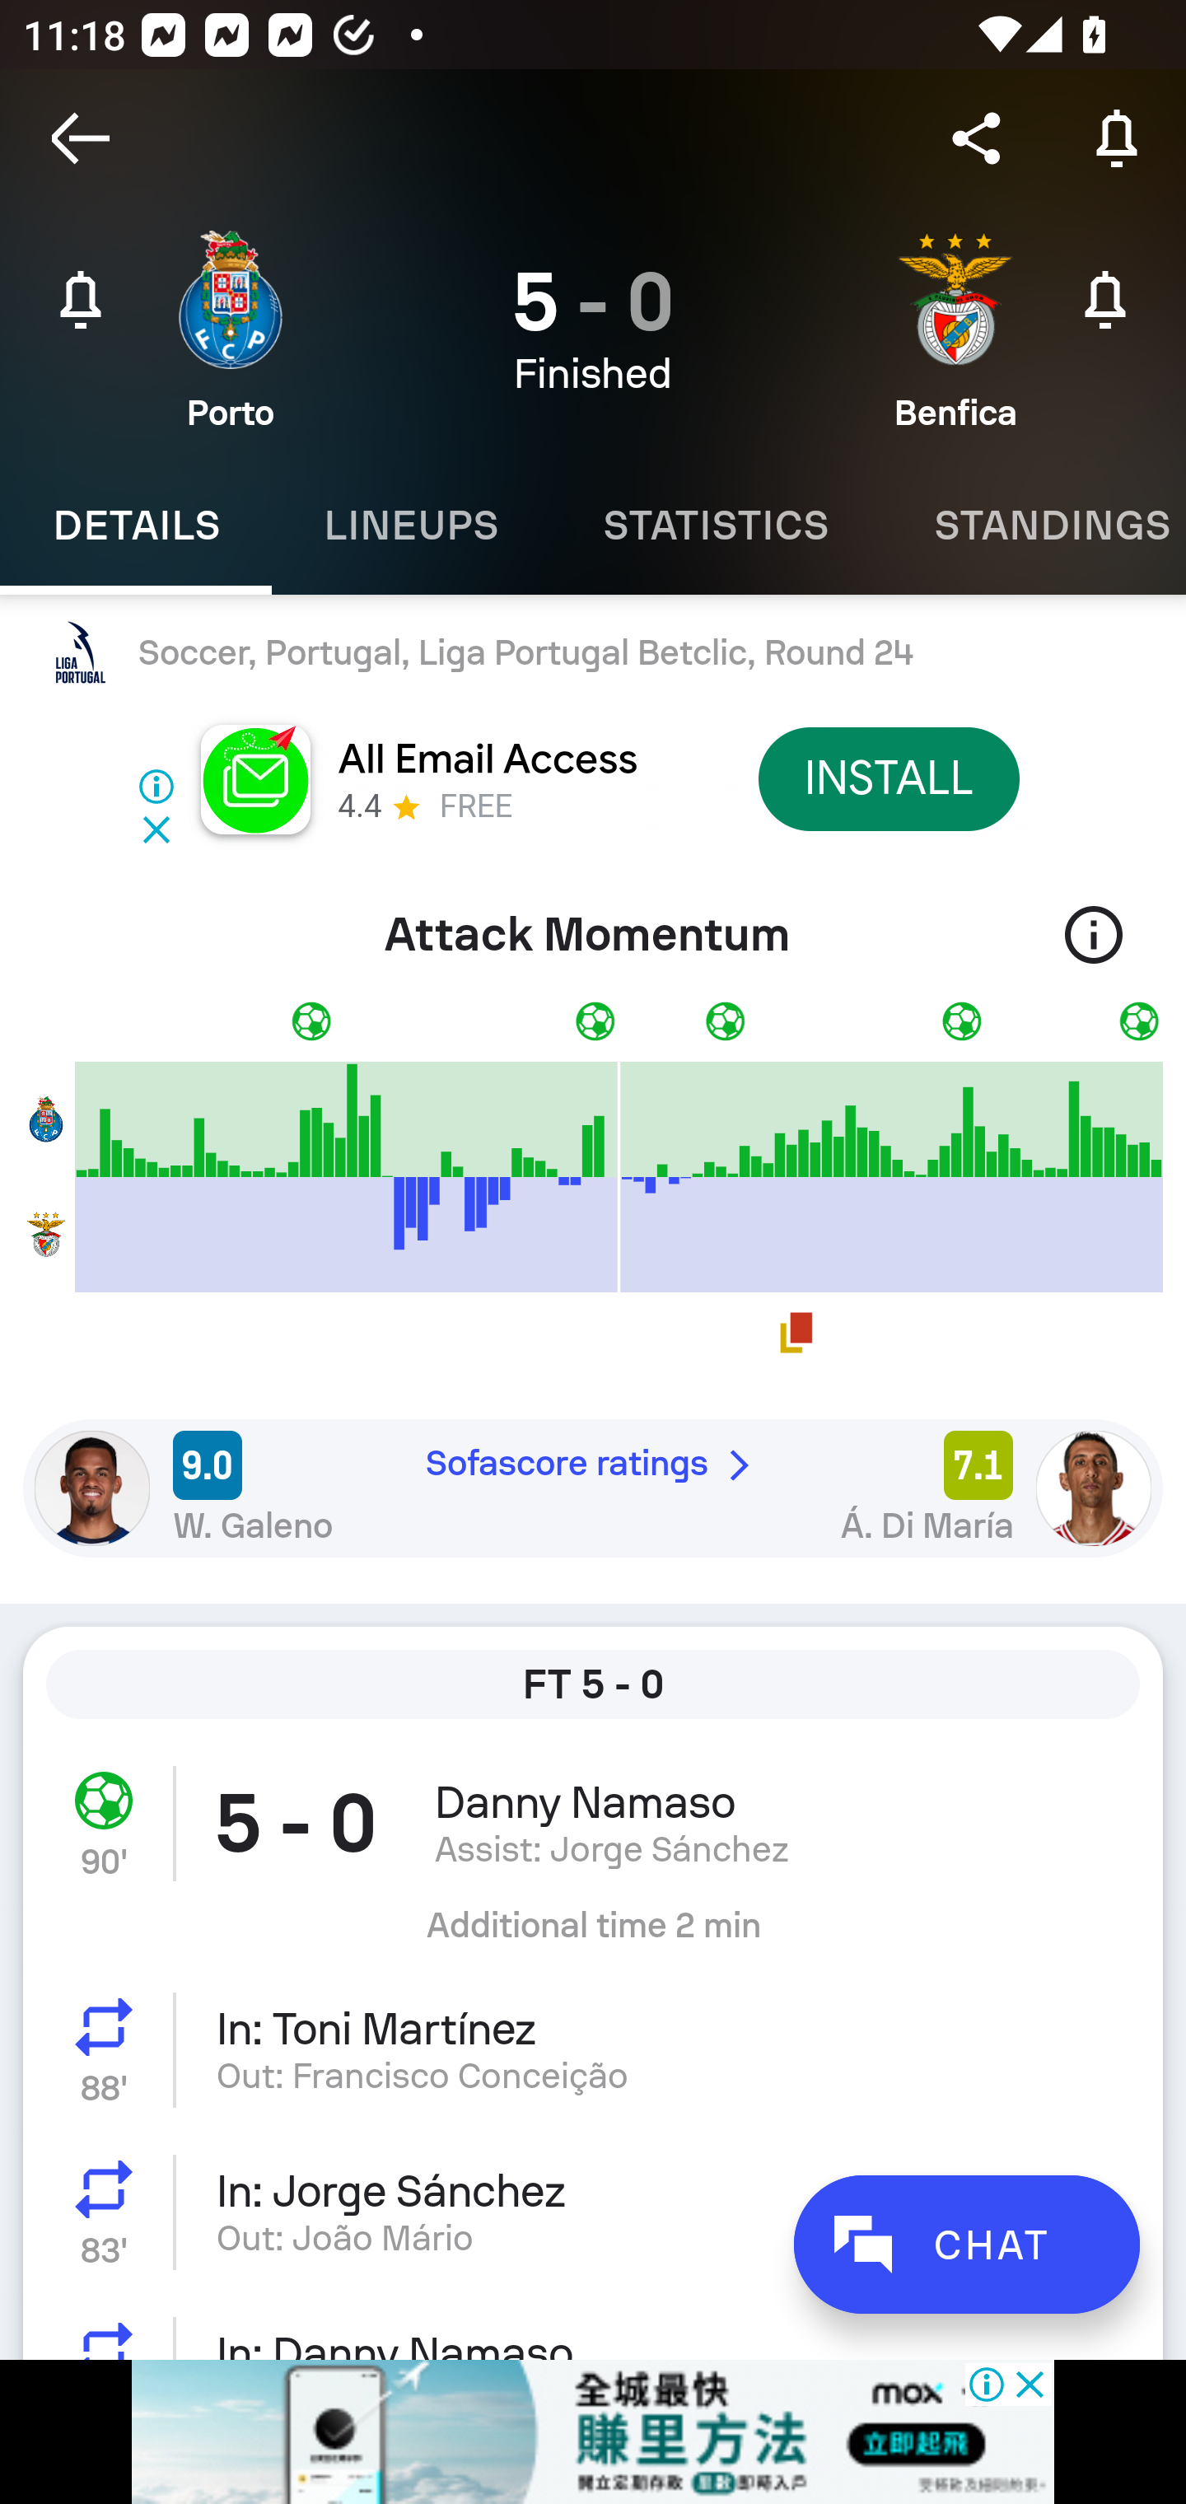 The image size is (1186, 2504). I want to click on Advertisement, so click(593, 2432).